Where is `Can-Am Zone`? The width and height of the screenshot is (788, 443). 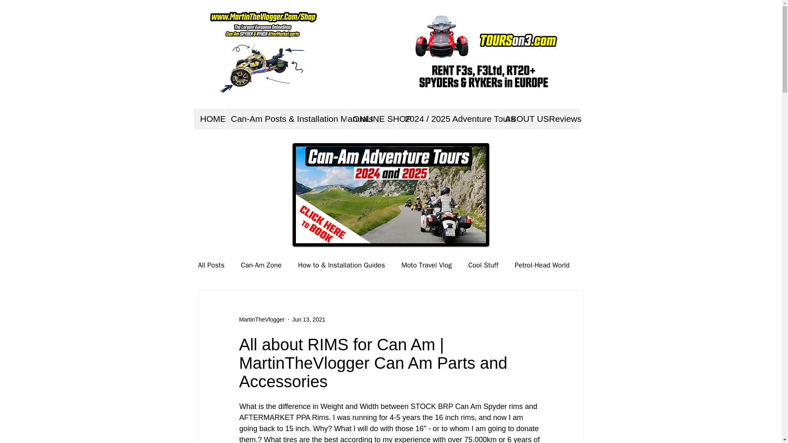 Can-Am Zone is located at coordinates (261, 264).